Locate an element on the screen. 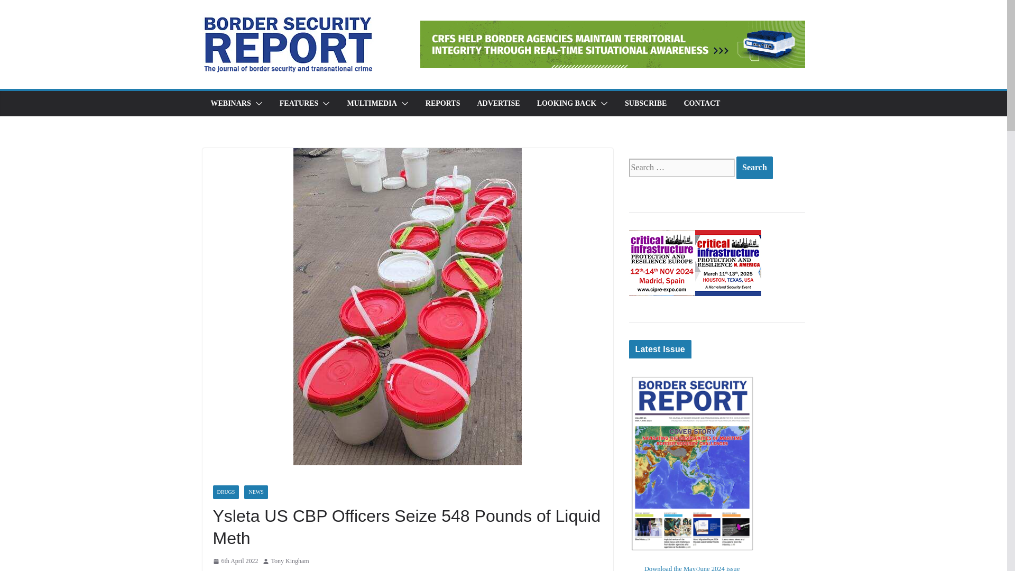 This screenshot has height=571, width=1015. DRUGS is located at coordinates (225, 492).